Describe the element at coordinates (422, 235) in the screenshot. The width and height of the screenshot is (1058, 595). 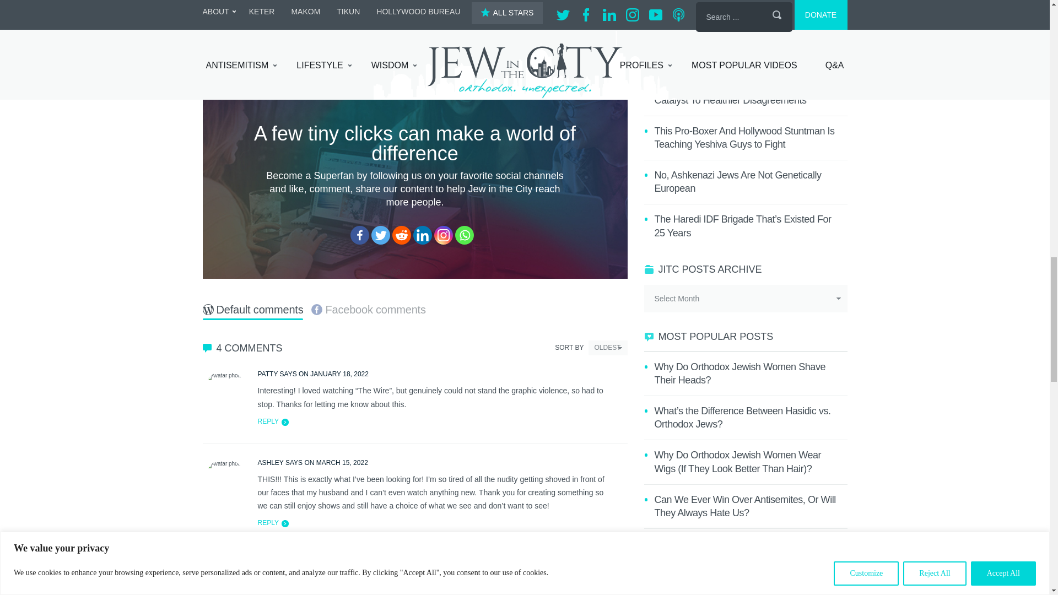
I see `Linkedin` at that location.